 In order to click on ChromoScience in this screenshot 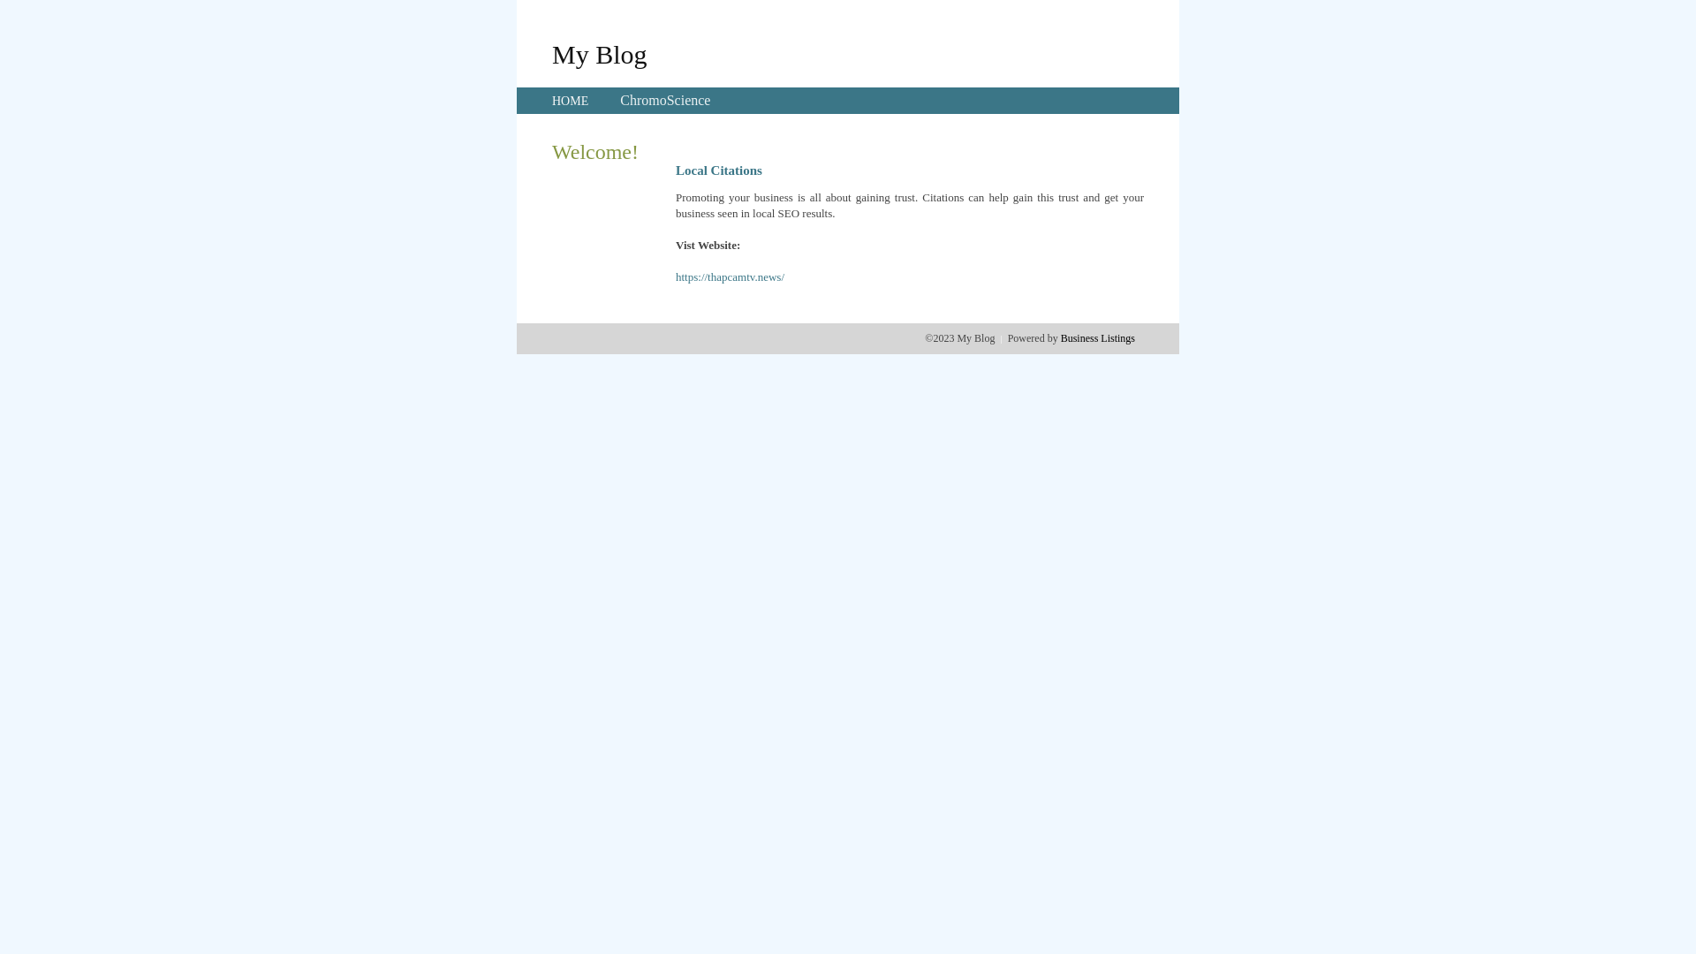, I will do `click(665, 101)`.